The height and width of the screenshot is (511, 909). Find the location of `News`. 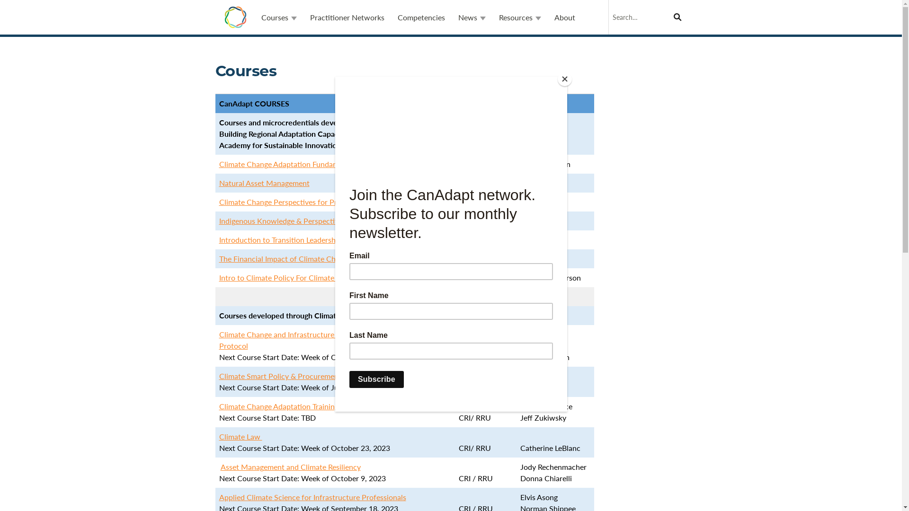

News is located at coordinates (472, 17).